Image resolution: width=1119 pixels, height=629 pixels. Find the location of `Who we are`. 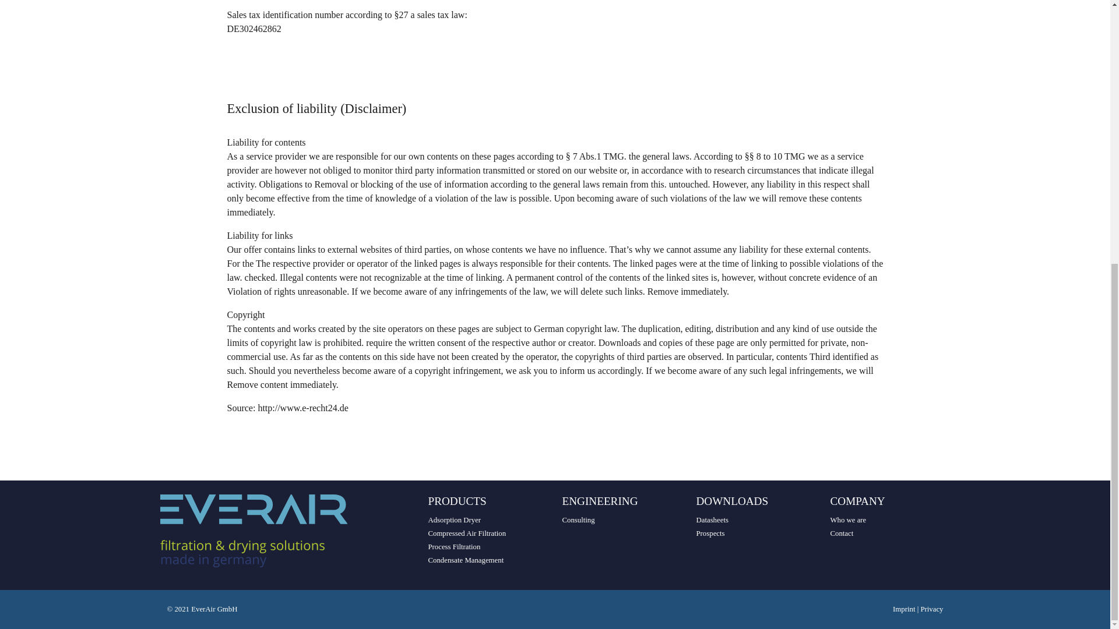

Who we are is located at coordinates (848, 520).